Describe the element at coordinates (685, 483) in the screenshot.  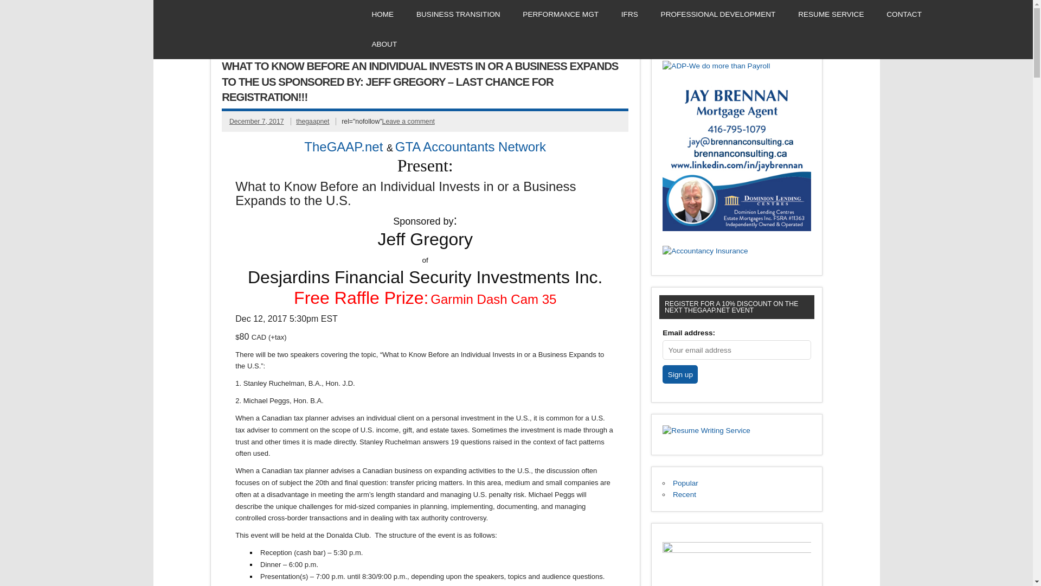
I see `Popular` at that location.